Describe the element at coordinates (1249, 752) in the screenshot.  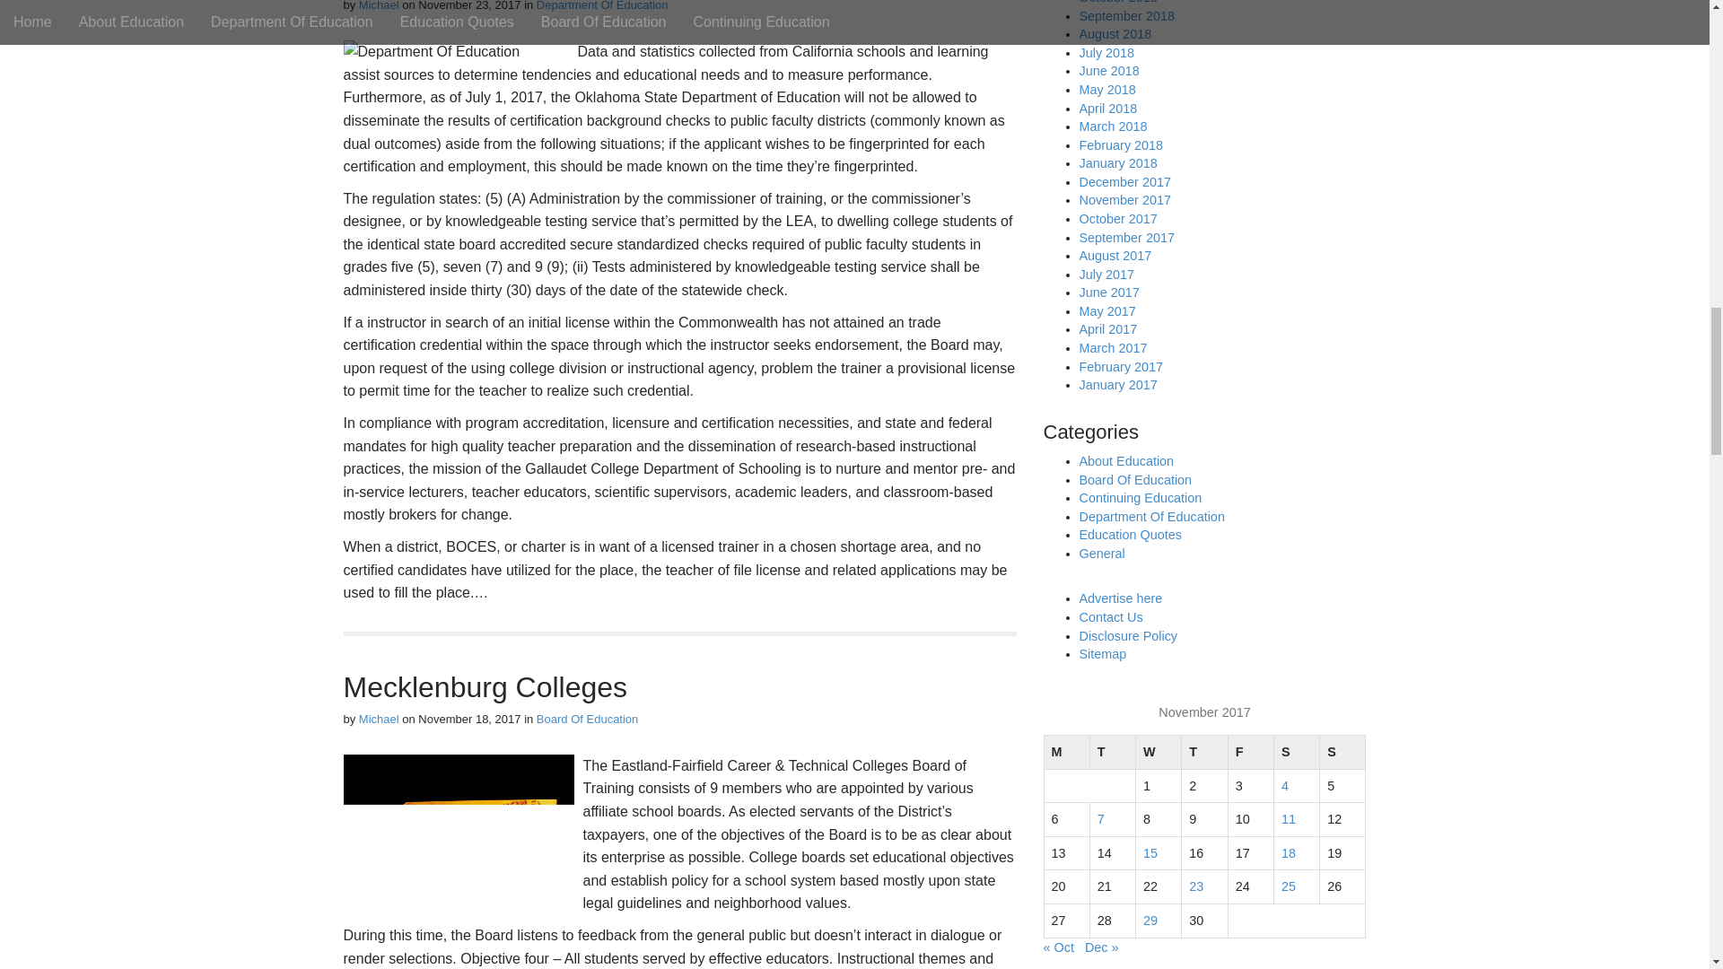
I see `Friday` at that location.